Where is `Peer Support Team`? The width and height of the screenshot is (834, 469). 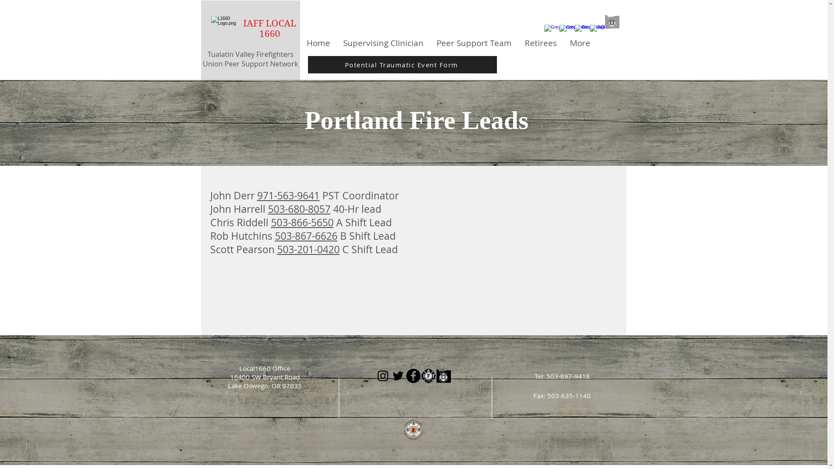
Peer Support Team is located at coordinates (474, 43).